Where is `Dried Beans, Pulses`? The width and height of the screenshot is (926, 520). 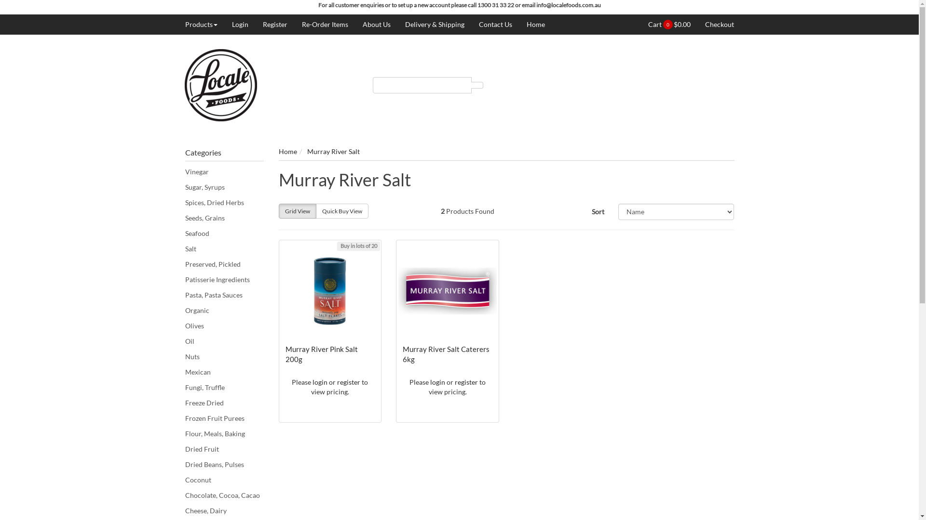
Dried Beans, Pulses is located at coordinates (225, 465).